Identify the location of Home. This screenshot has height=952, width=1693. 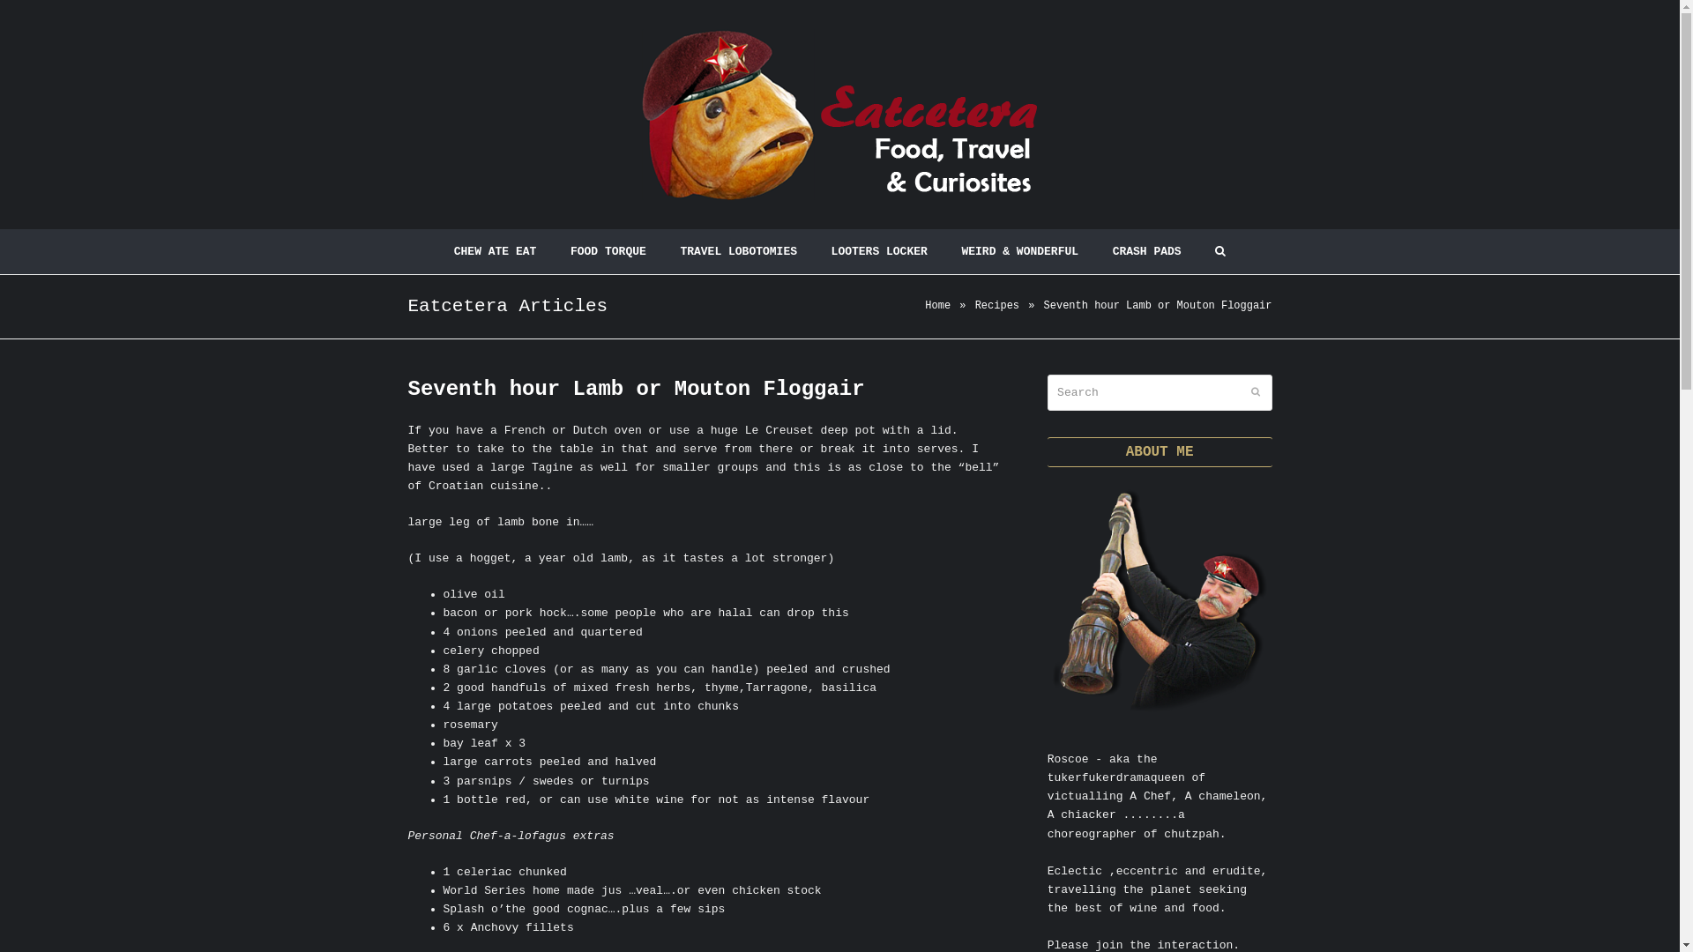
(938, 306).